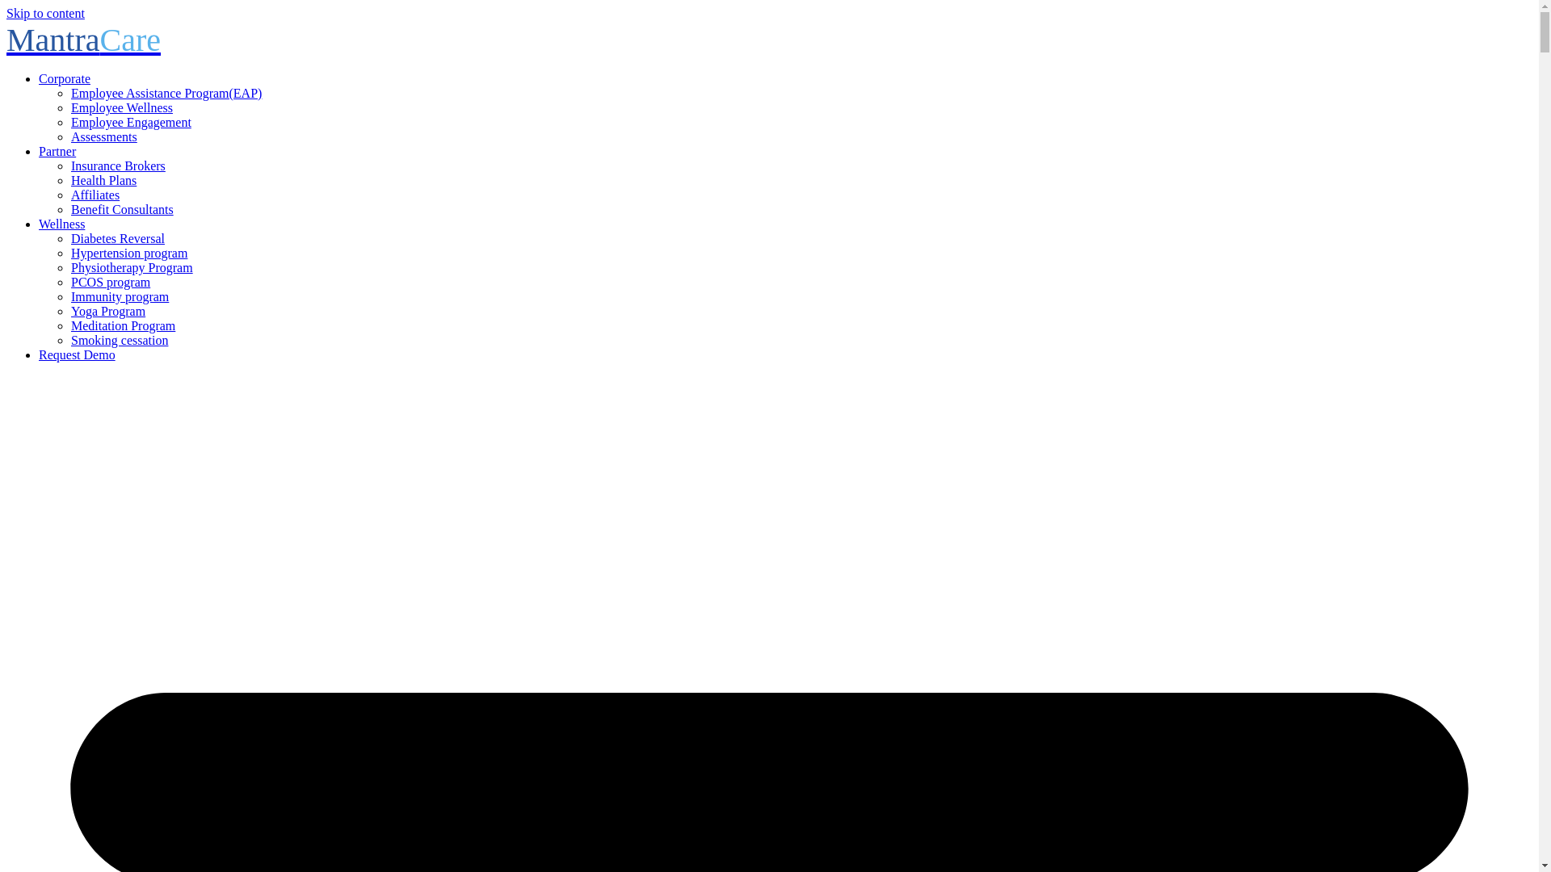 Image resolution: width=1551 pixels, height=872 pixels. Describe the element at coordinates (121, 107) in the screenshot. I see `Employee Wellness` at that location.